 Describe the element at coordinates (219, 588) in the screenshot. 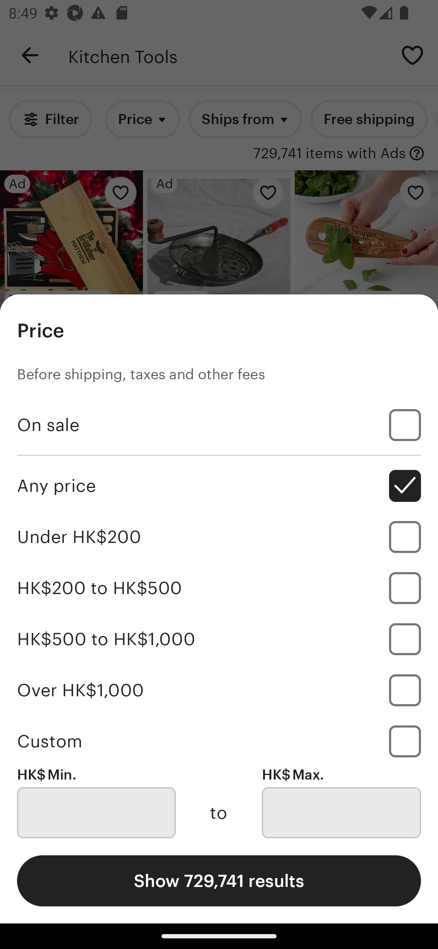

I see `HK$200 to HK$500` at that location.